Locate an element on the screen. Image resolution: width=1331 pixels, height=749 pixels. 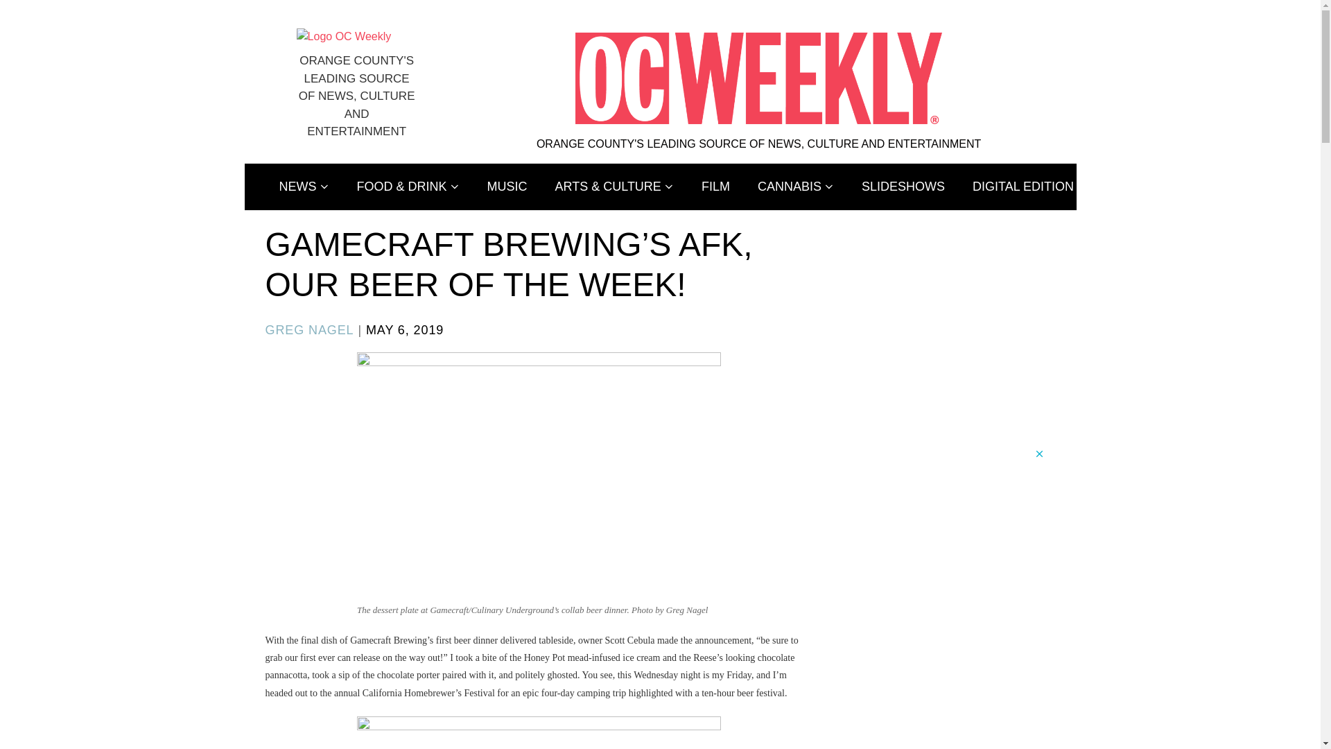
FILM is located at coordinates (715, 187).